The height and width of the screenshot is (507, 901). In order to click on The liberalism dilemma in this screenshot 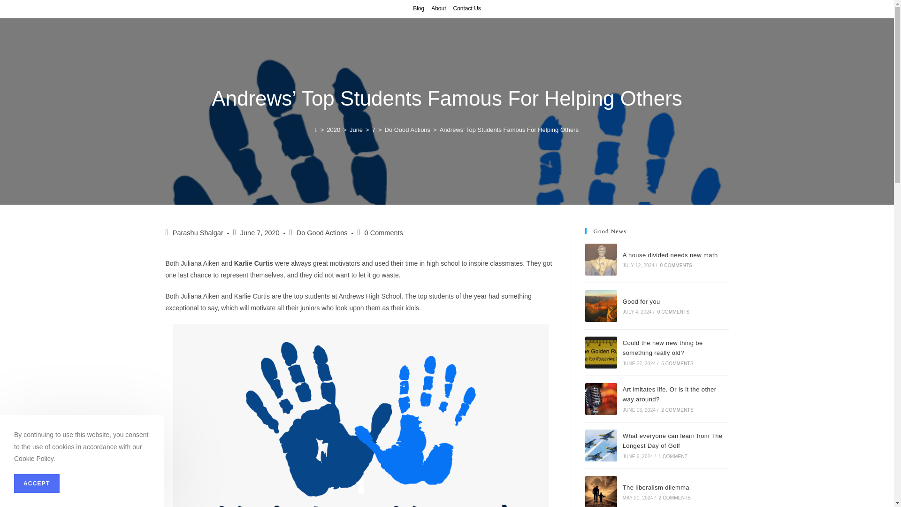, I will do `click(601, 492)`.